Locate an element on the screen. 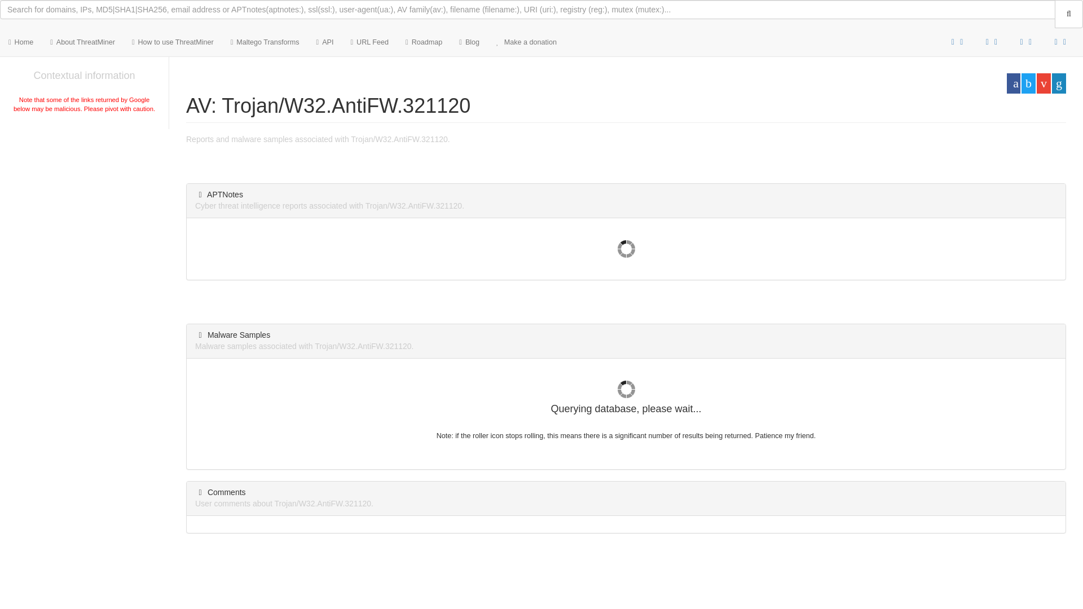  How to use ThreatMiner is located at coordinates (173, 42).